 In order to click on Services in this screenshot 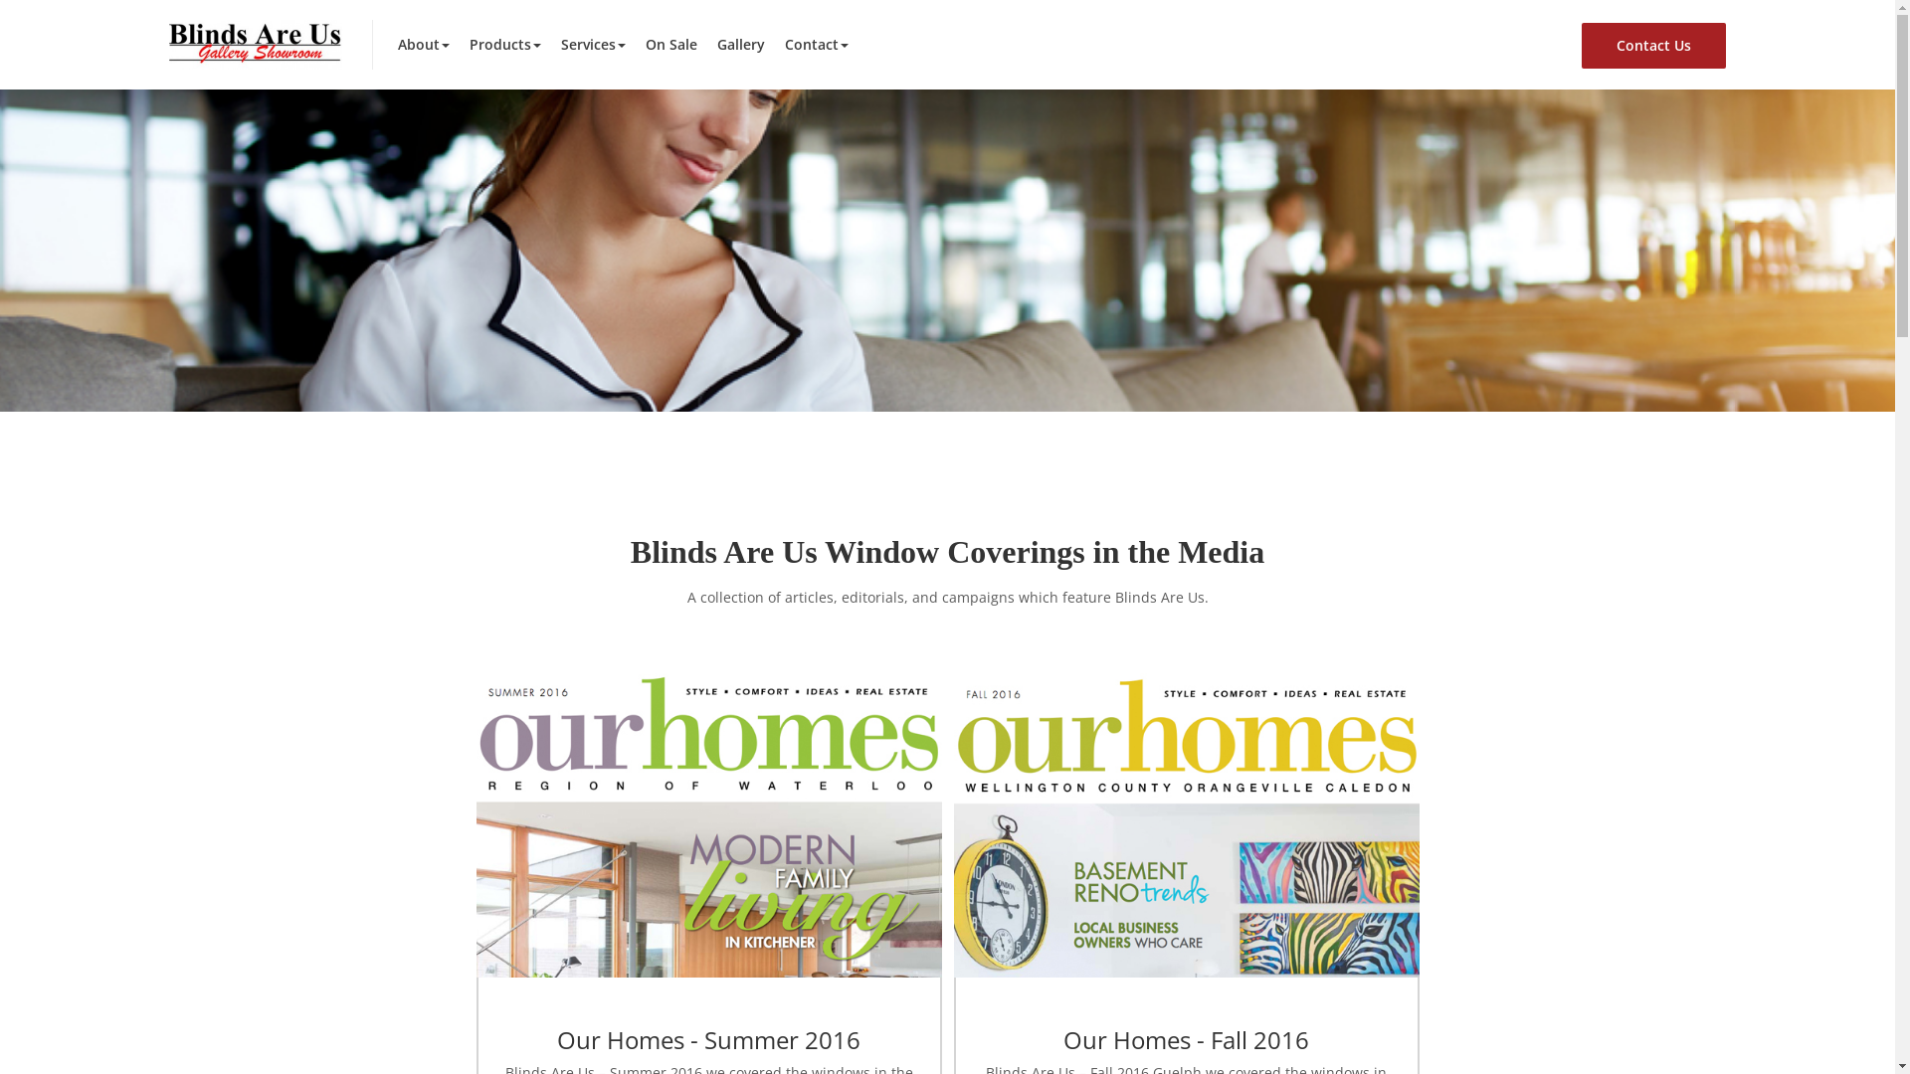, I will do `click(593, 45)`.